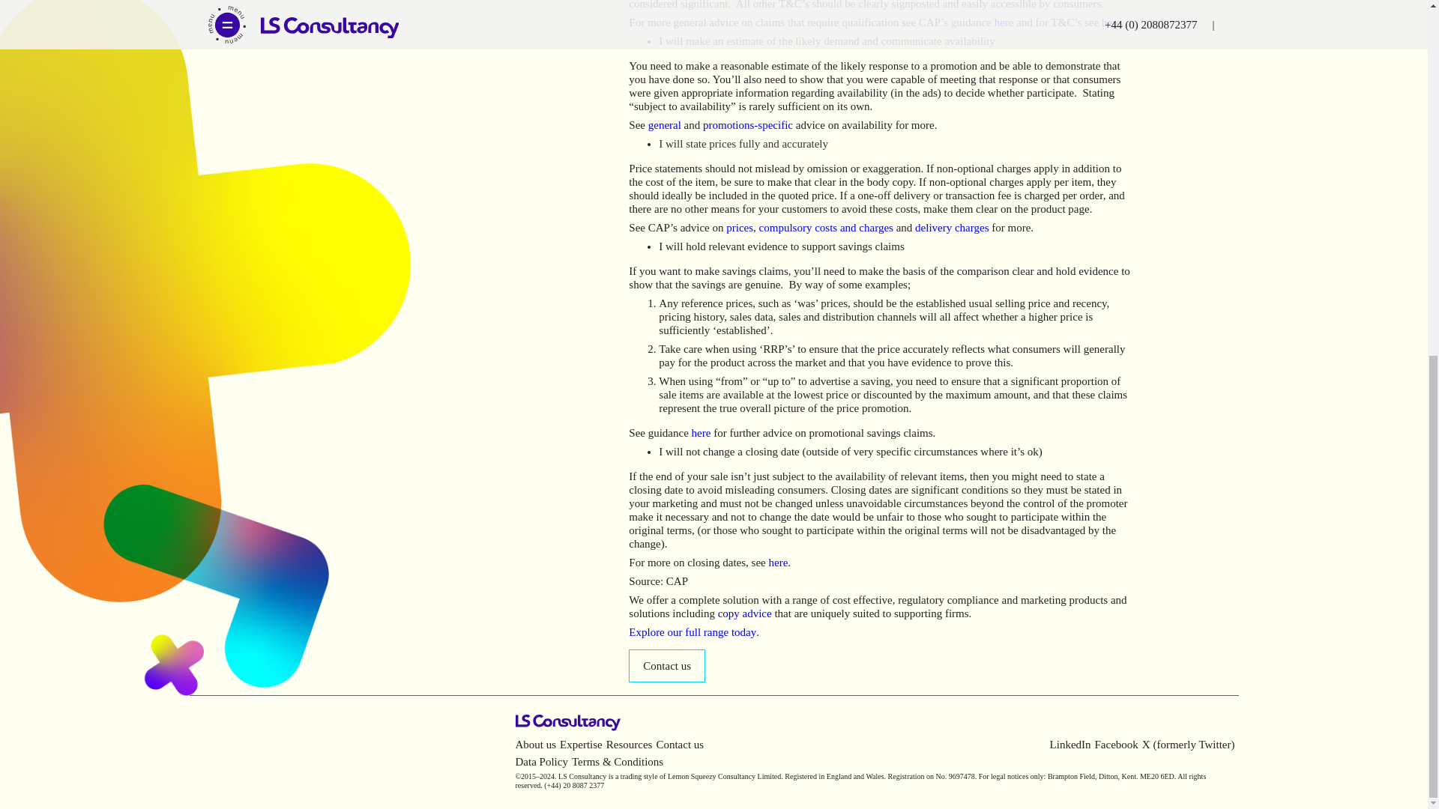 Image resolution: width=1439 pixels, height=809 pixels. I want to click on general, so click(664, 124).